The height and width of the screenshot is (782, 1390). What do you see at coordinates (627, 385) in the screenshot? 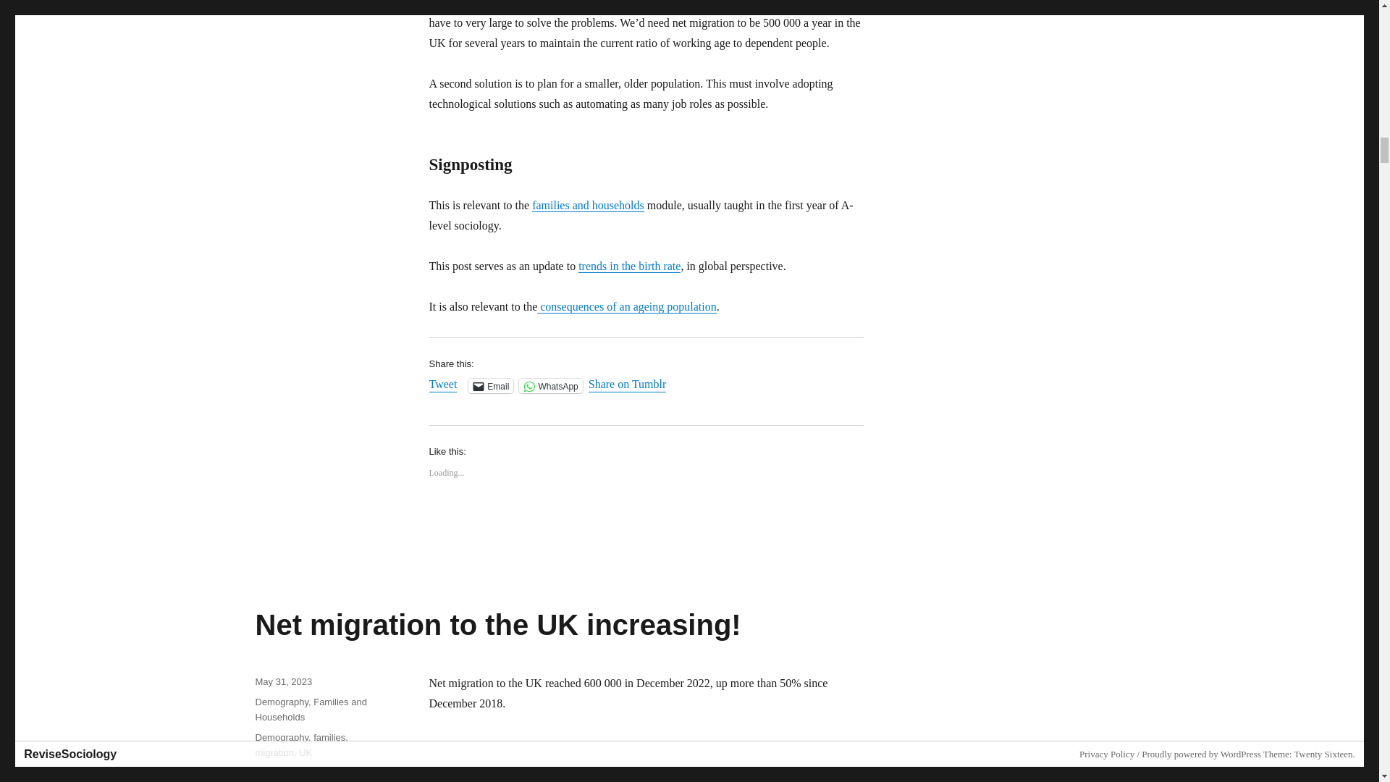
I see `Share on Tumblr` at bounding box center [627, 385].